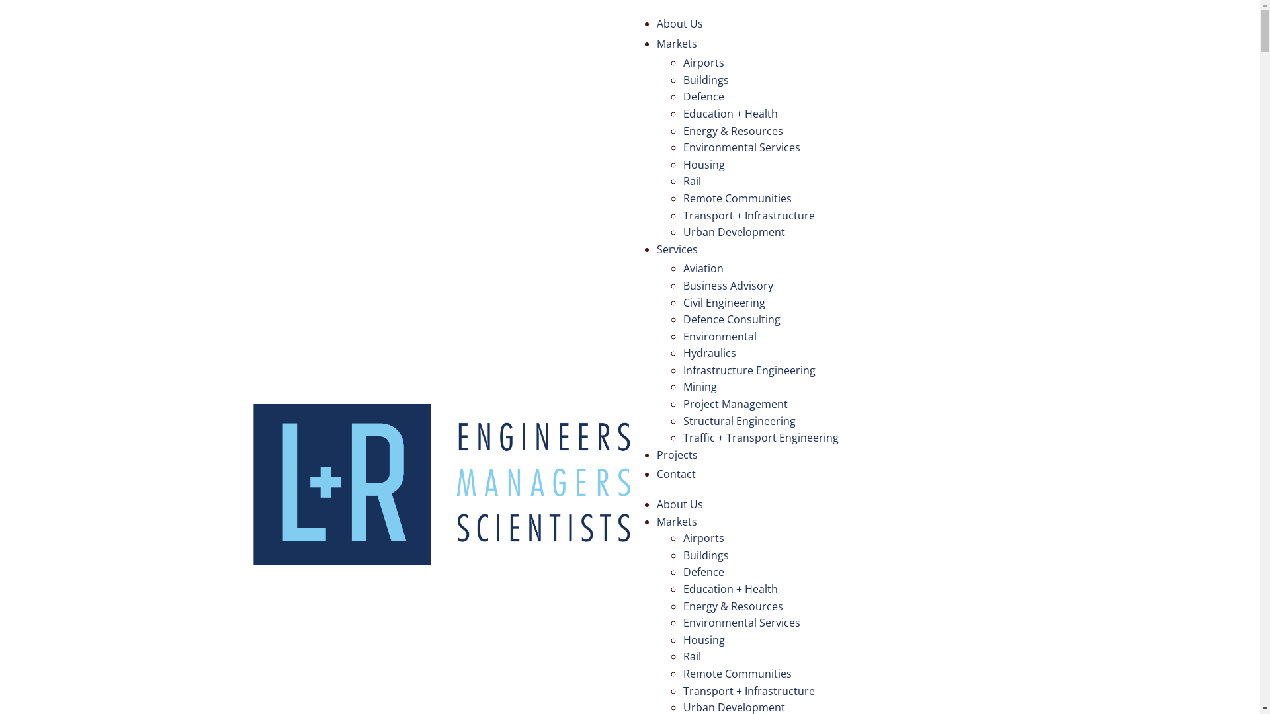  Describe the element at coordinates (749, 691) in the screenshot. I see `Transport + Infrastructure` at that location.